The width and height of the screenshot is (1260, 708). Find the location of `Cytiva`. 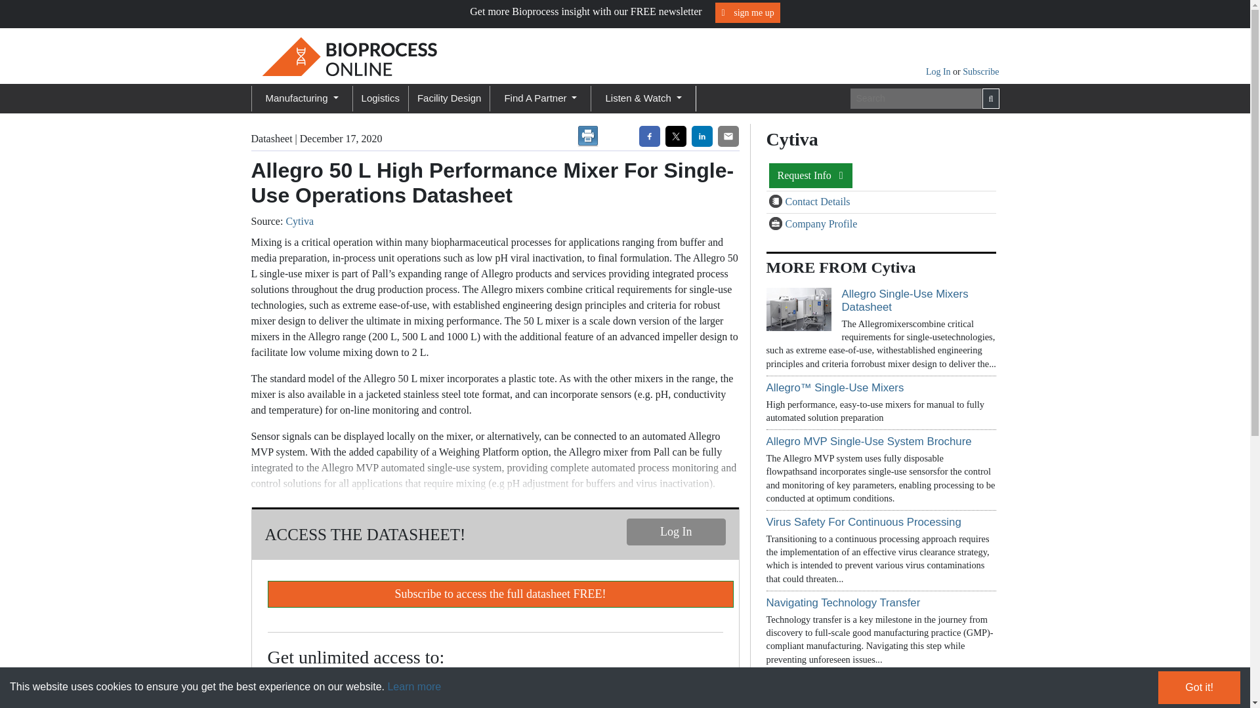

Cytiva is located at coordinates (299, 221).